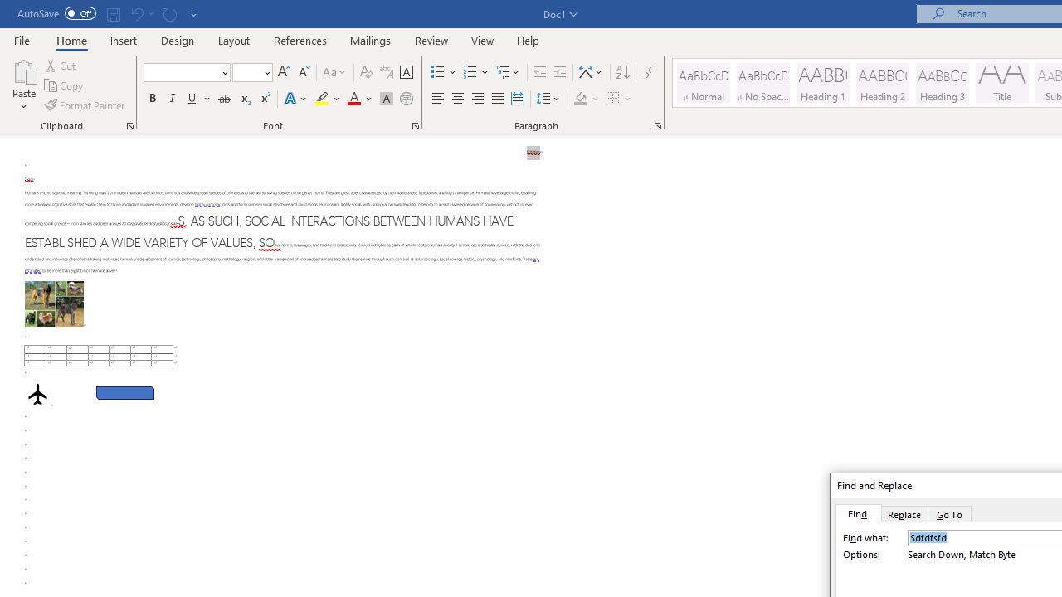 This screenshot has width=1062, height=597. I want to click on Title, so click(1002, 83).